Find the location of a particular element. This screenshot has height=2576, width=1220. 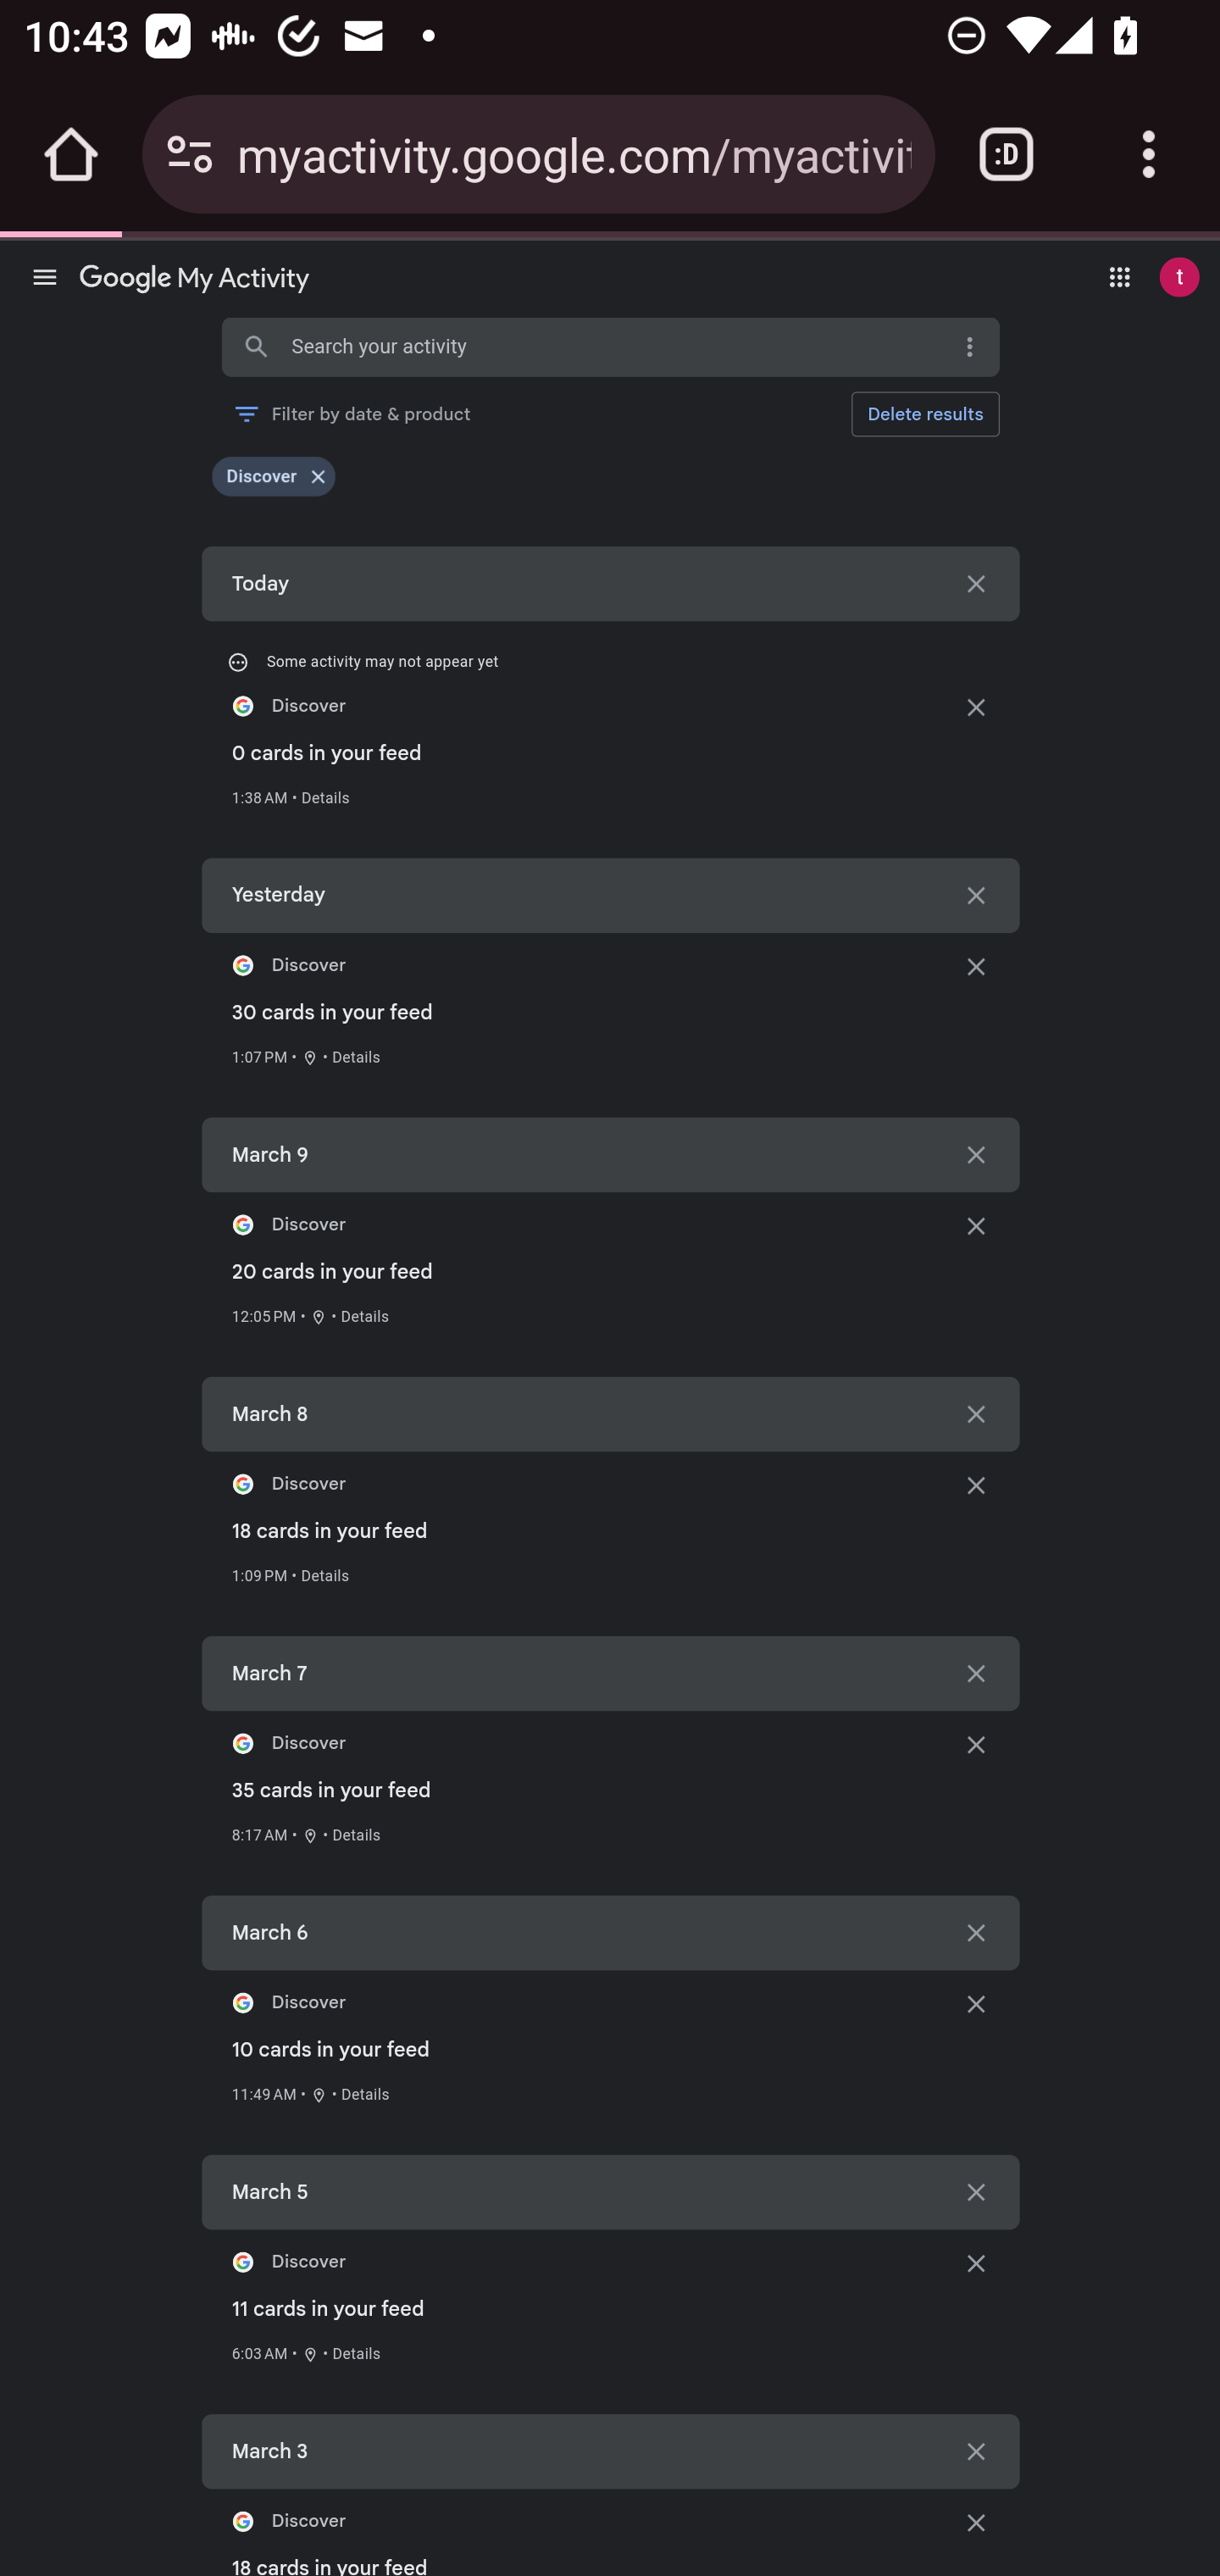

Open details of activity "10 cards in your feed" is located at coordinates (364, 2093).